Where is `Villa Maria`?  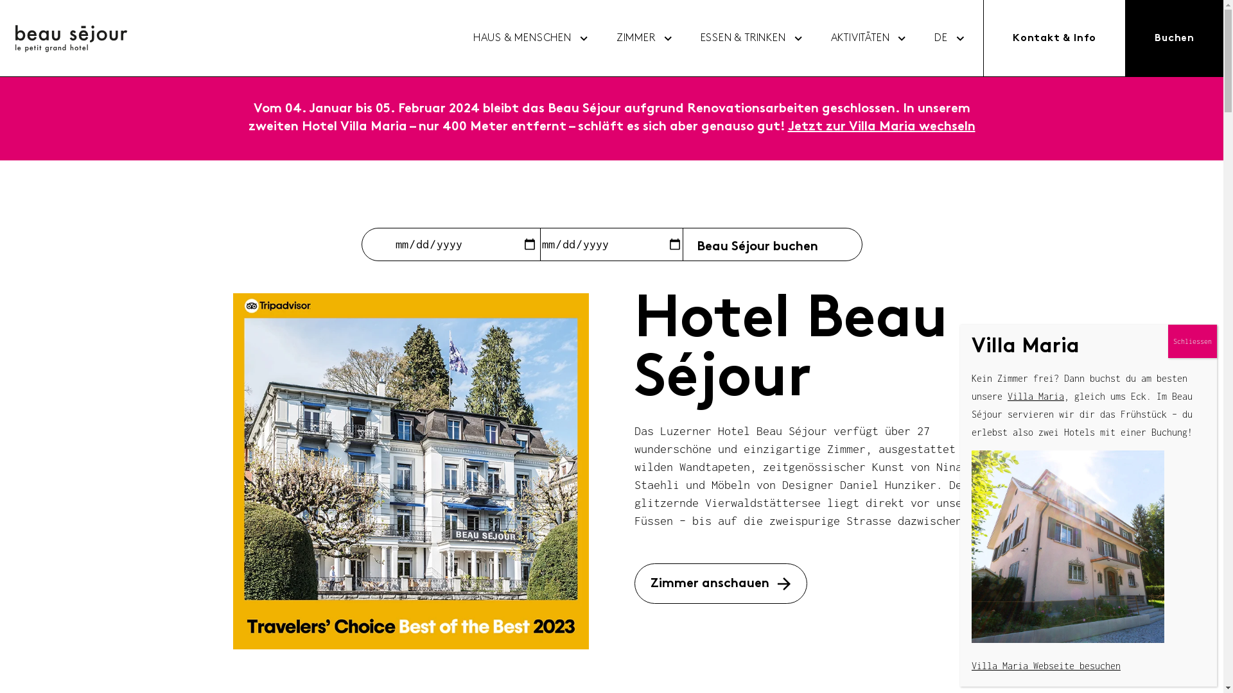 Villa Maria is located at coordinates (1036, 397).